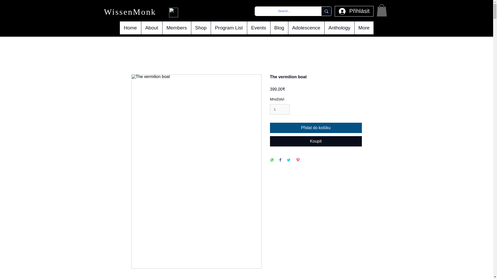 Image resolution: width=497 pixels, height=279 pixels. Describe the element at coordinates (229, 28) in the screenshot. I see `Program List` at that location.